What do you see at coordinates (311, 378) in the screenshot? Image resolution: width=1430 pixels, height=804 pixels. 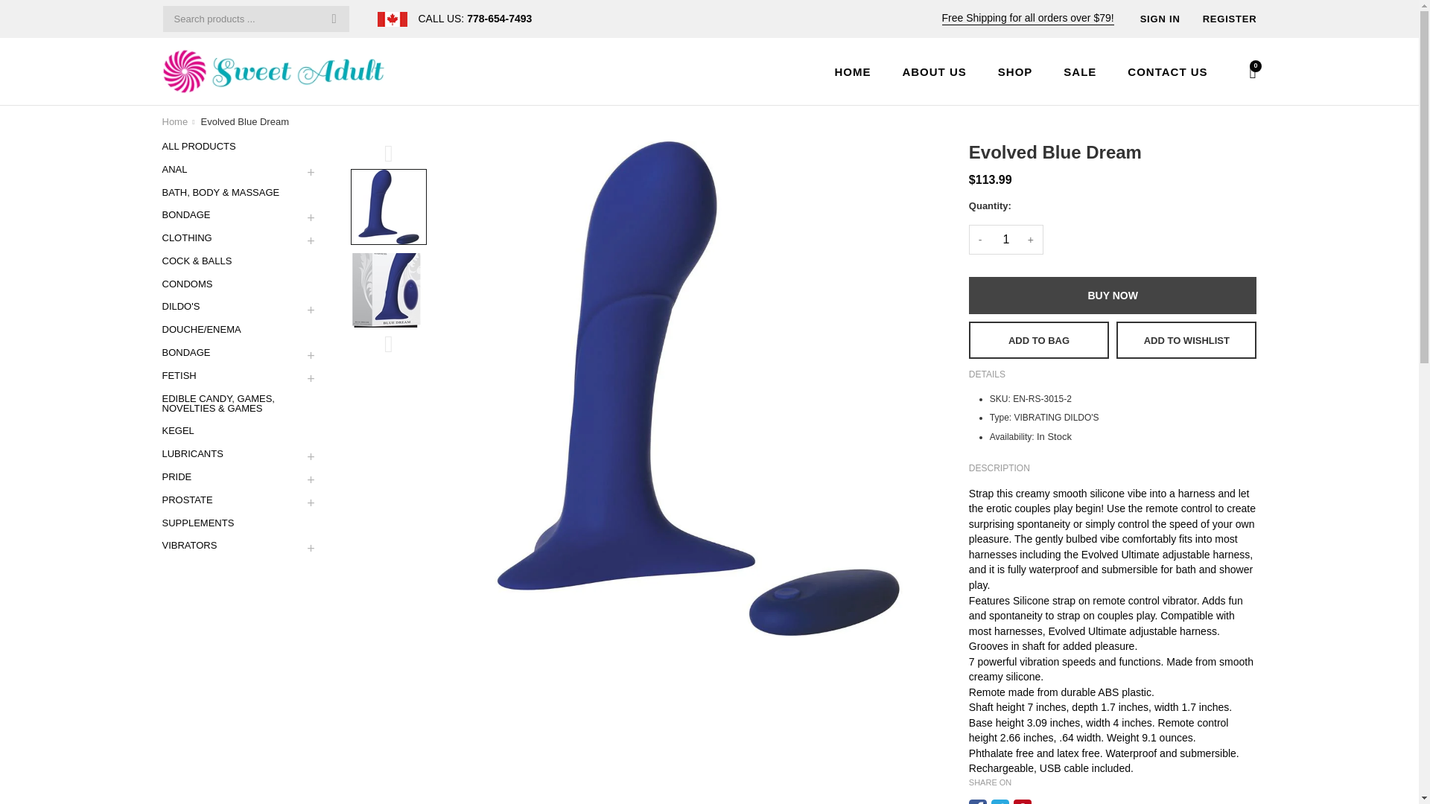 I see `Toggle menu` at bounding box center [311, 378].